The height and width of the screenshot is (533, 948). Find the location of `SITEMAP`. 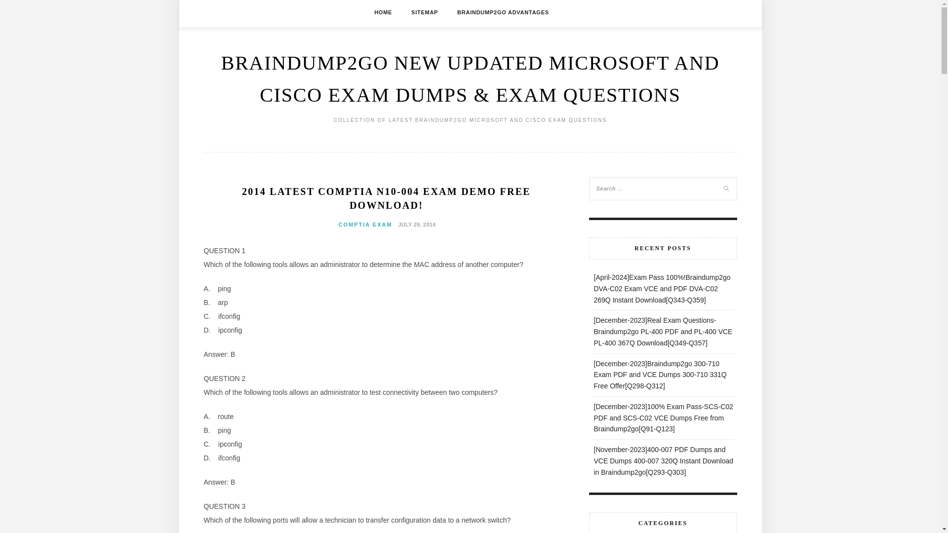

SITEMAP is located at coordinates (425, 12).